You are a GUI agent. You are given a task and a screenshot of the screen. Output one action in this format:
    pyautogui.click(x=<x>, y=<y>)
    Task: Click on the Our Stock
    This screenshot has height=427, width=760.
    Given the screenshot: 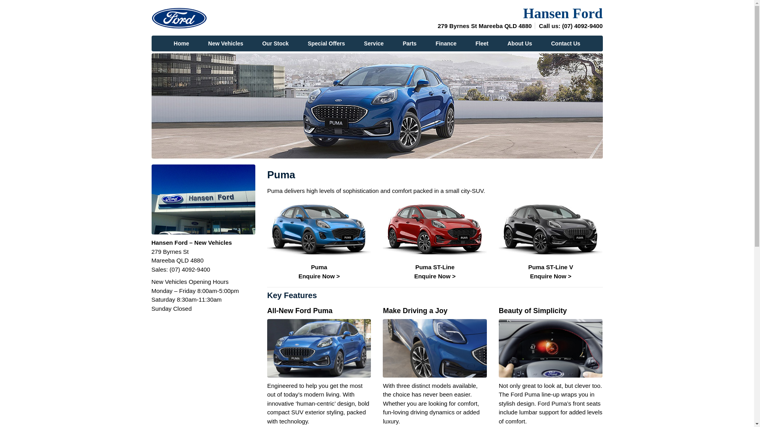 What is the action you would take?
    pyautogui.click(x=275, y=43)
    